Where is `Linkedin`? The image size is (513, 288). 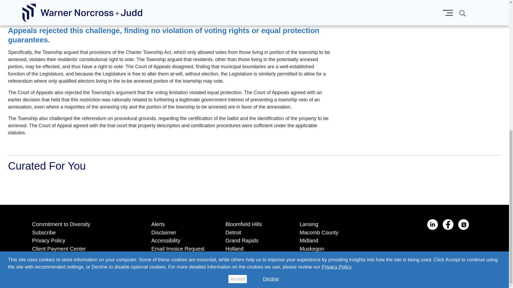
Linkedin is located at coordinates (433, 224).